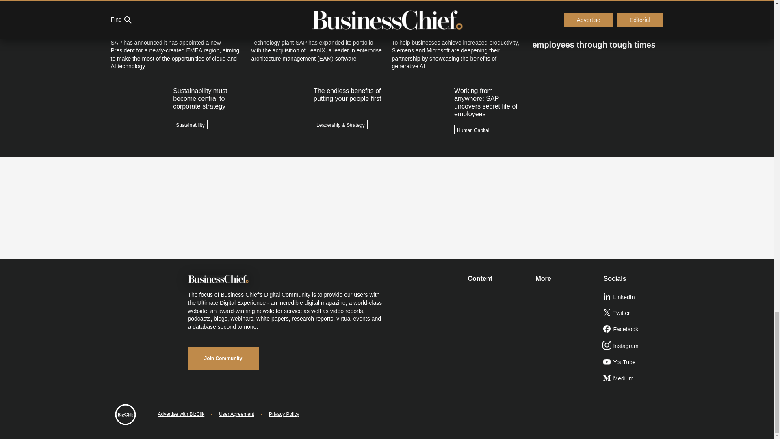  I want to click on Twitter, so click(634, 313).